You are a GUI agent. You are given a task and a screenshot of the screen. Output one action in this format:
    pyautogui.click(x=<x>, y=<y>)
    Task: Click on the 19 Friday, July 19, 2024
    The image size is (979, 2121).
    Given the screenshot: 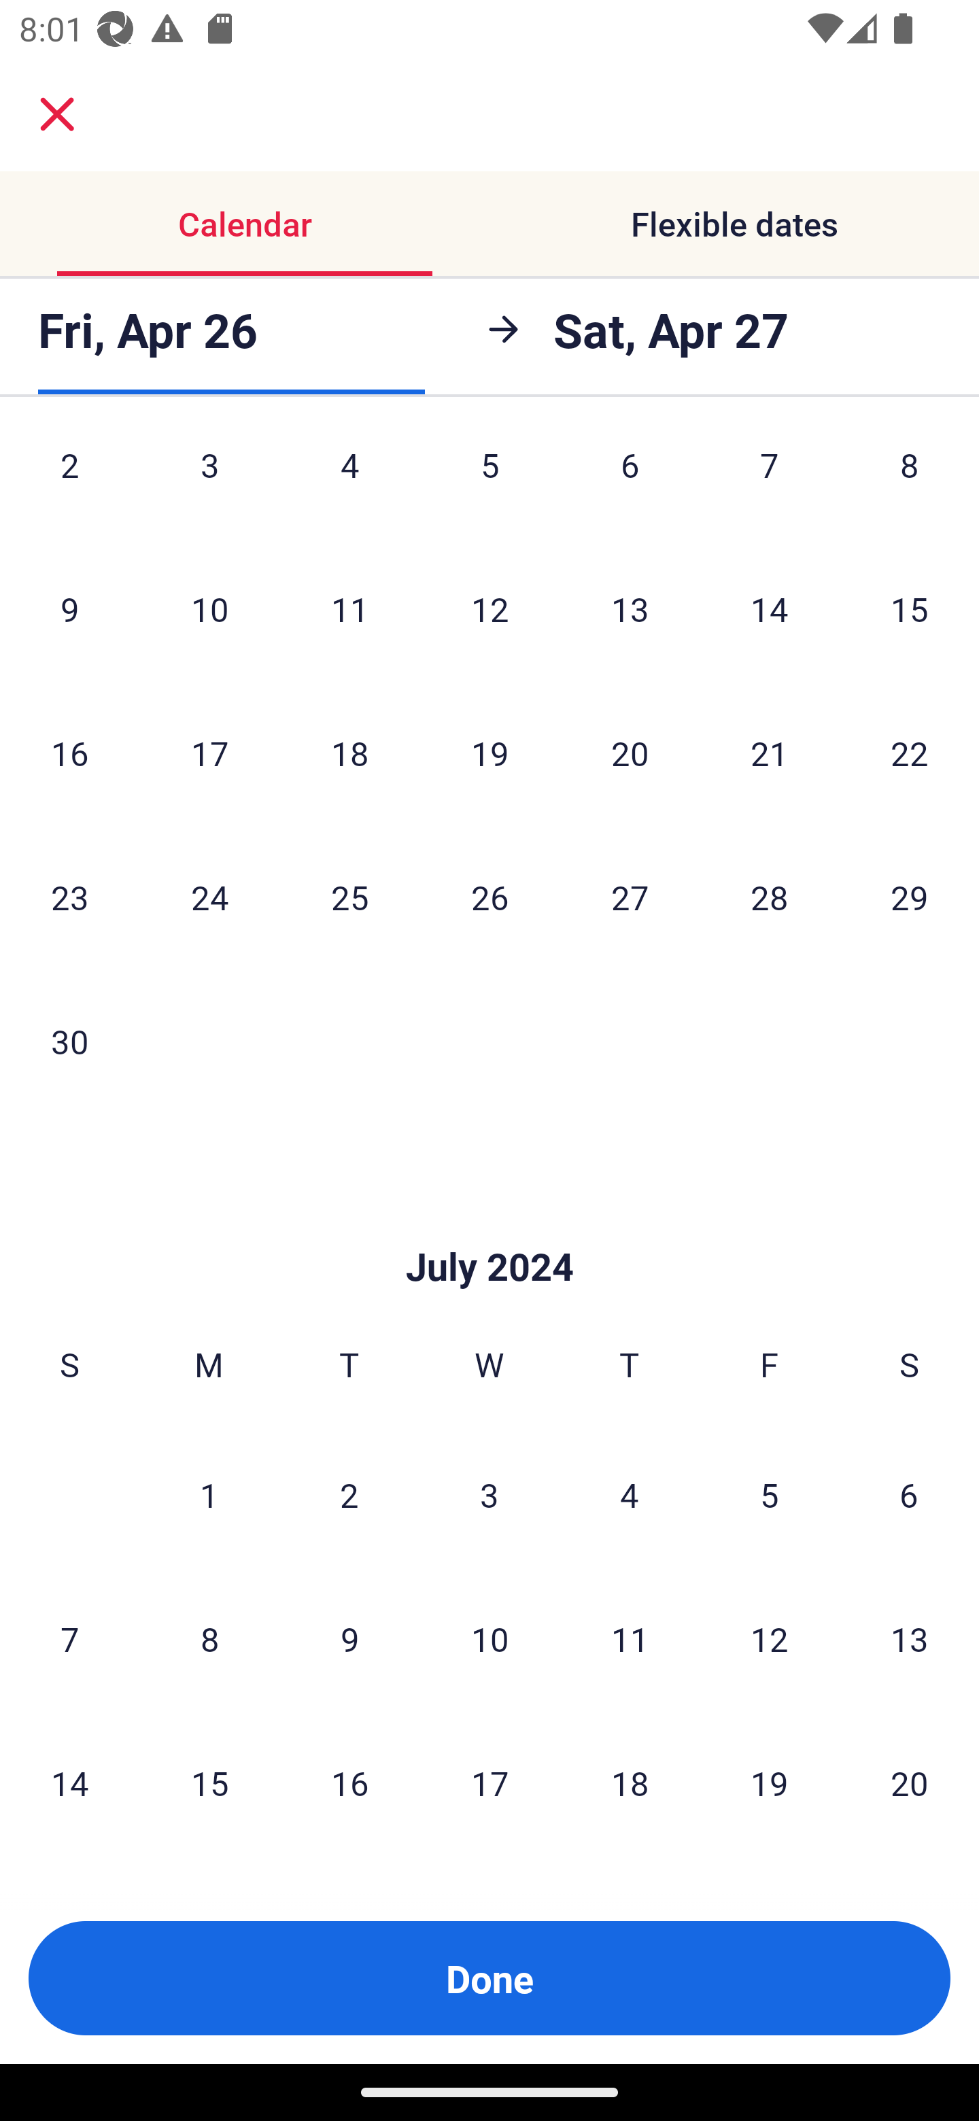 What is the action you would take?
    pyautogui.click(x=770, y=1782)
    